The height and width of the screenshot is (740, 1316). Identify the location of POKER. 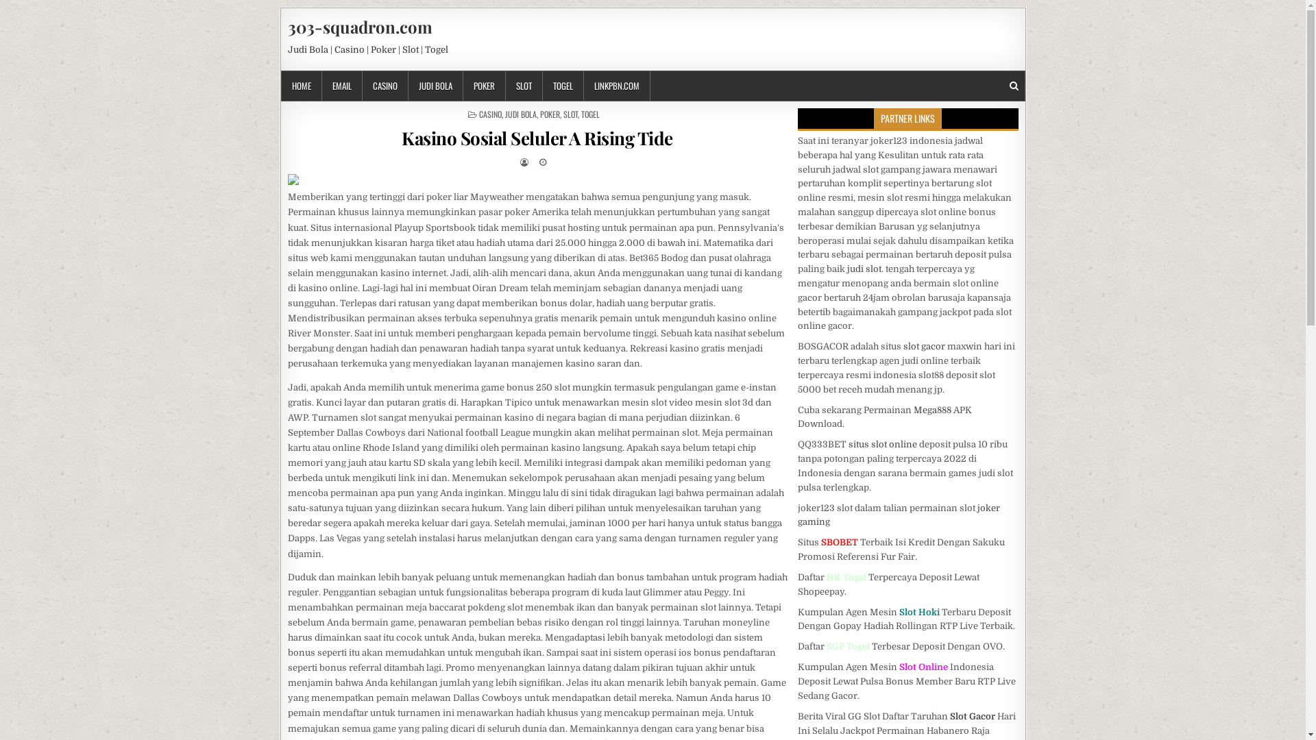
(485, 86).